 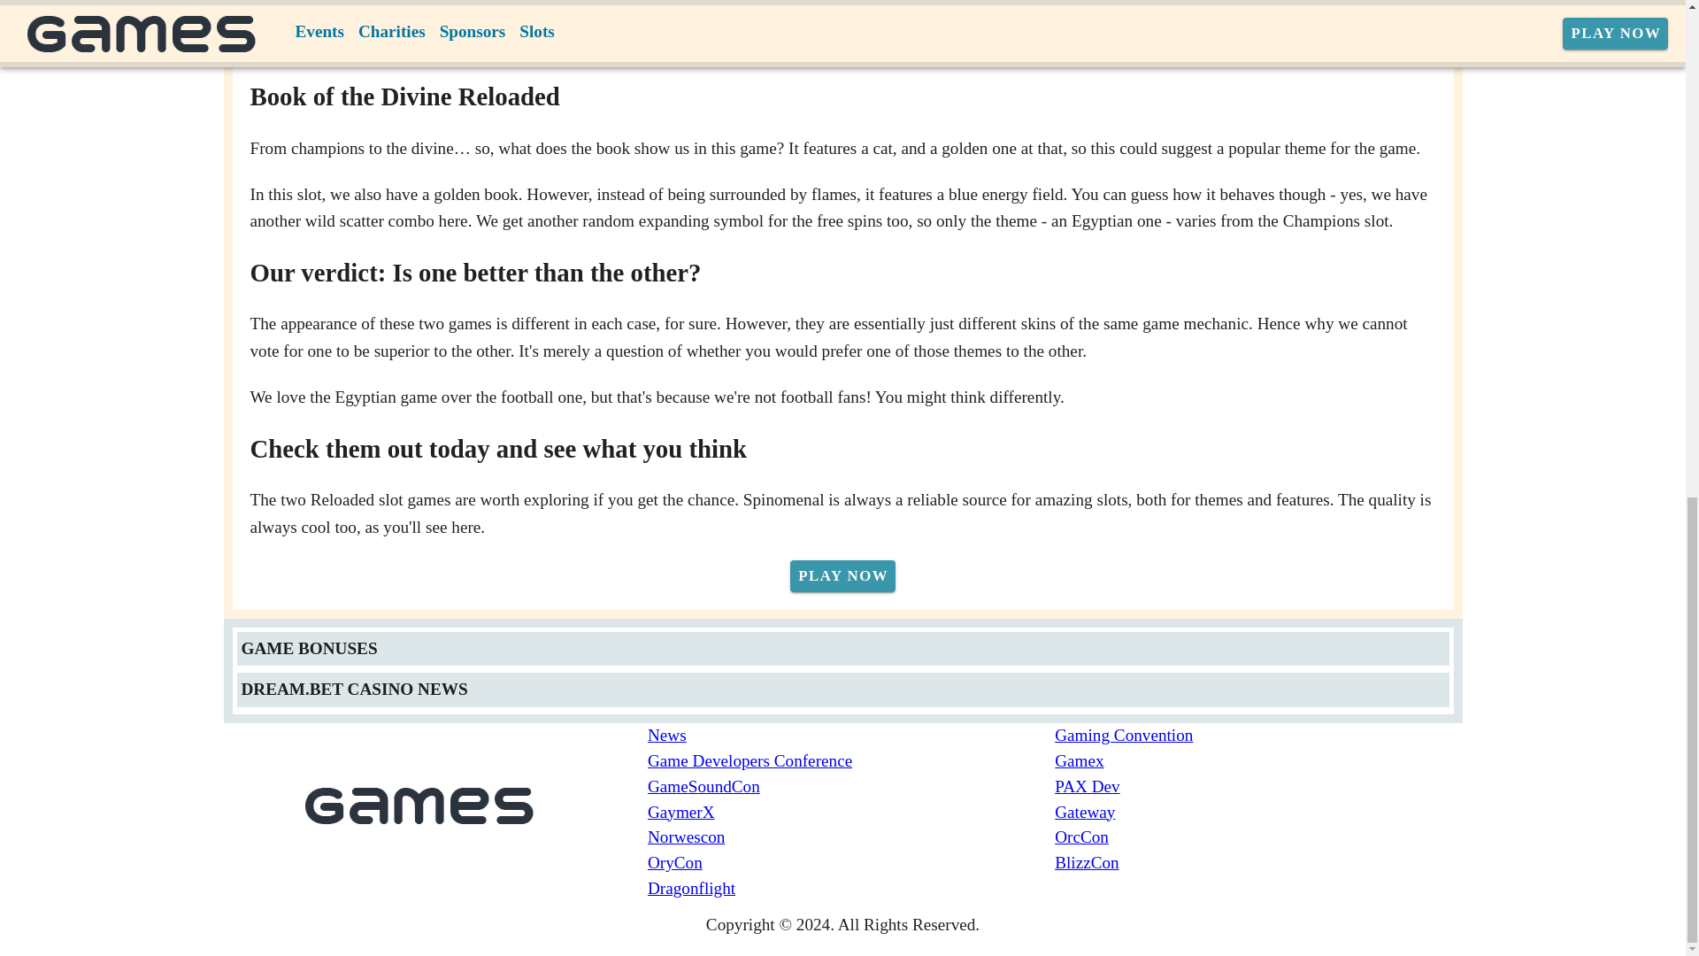 What do you see at coordinates (851, 889) in the screenshot?
I see `Dragonflight` at bounding box center [851, 889].